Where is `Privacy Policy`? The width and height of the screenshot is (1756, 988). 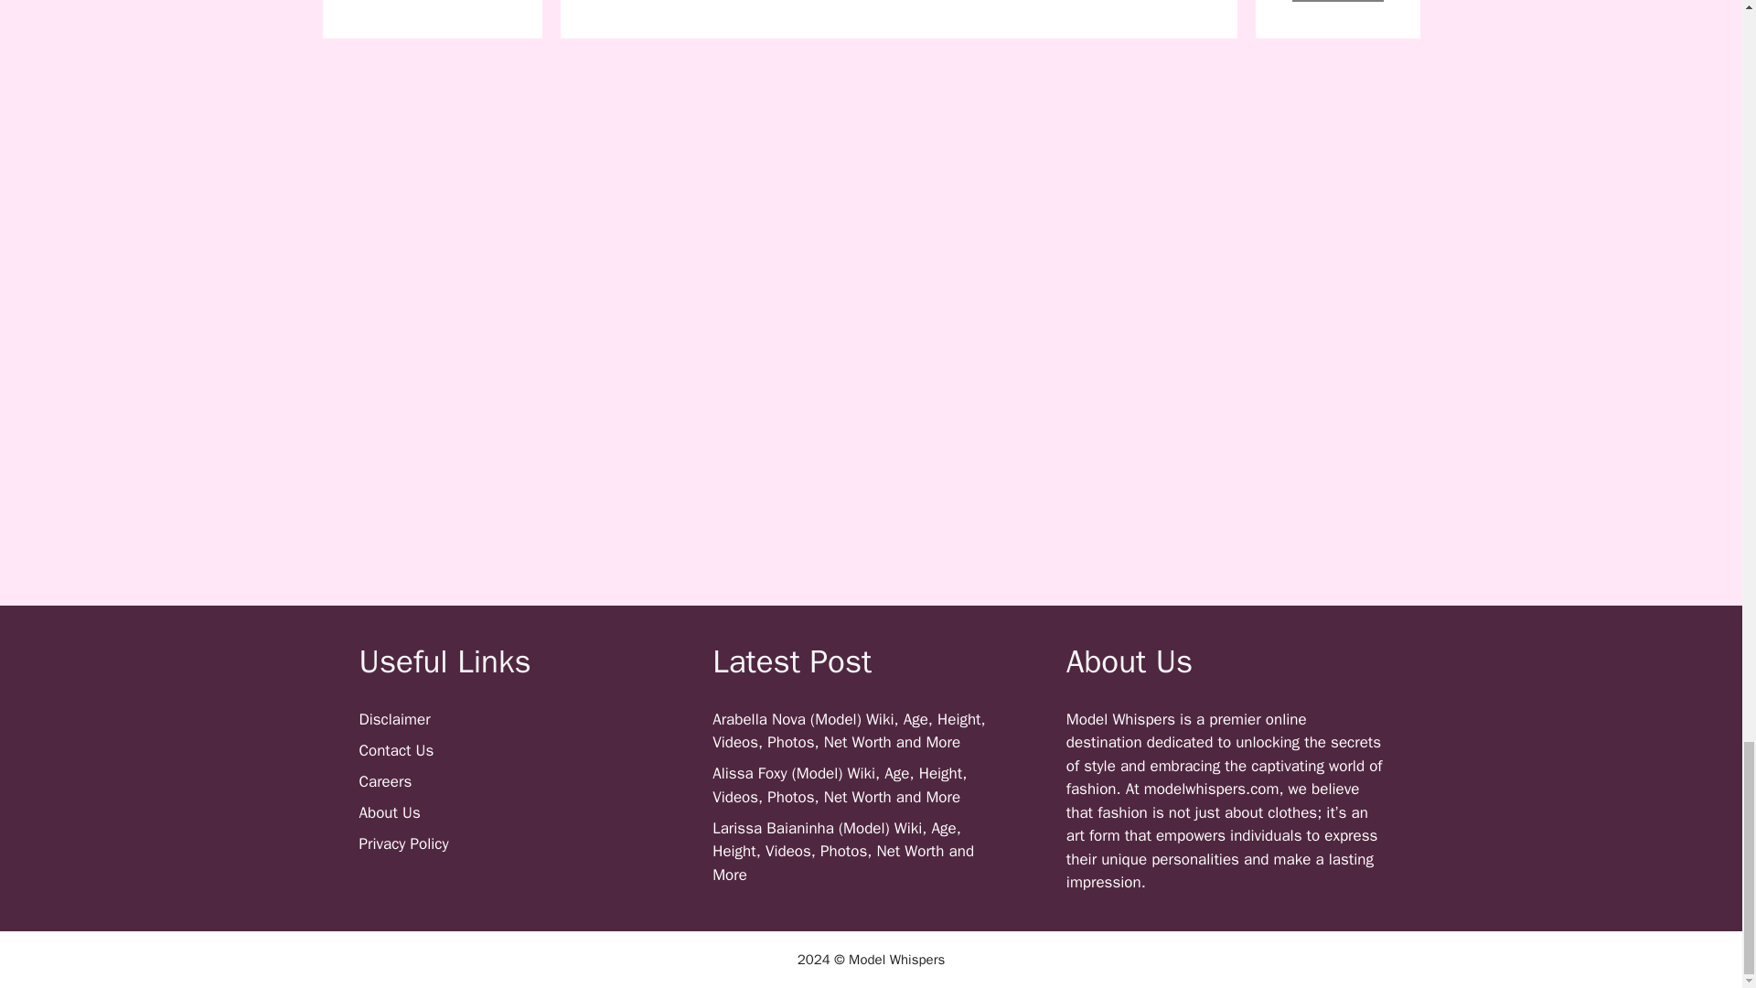
Privacy Policy is located at coordinates (402, 843).